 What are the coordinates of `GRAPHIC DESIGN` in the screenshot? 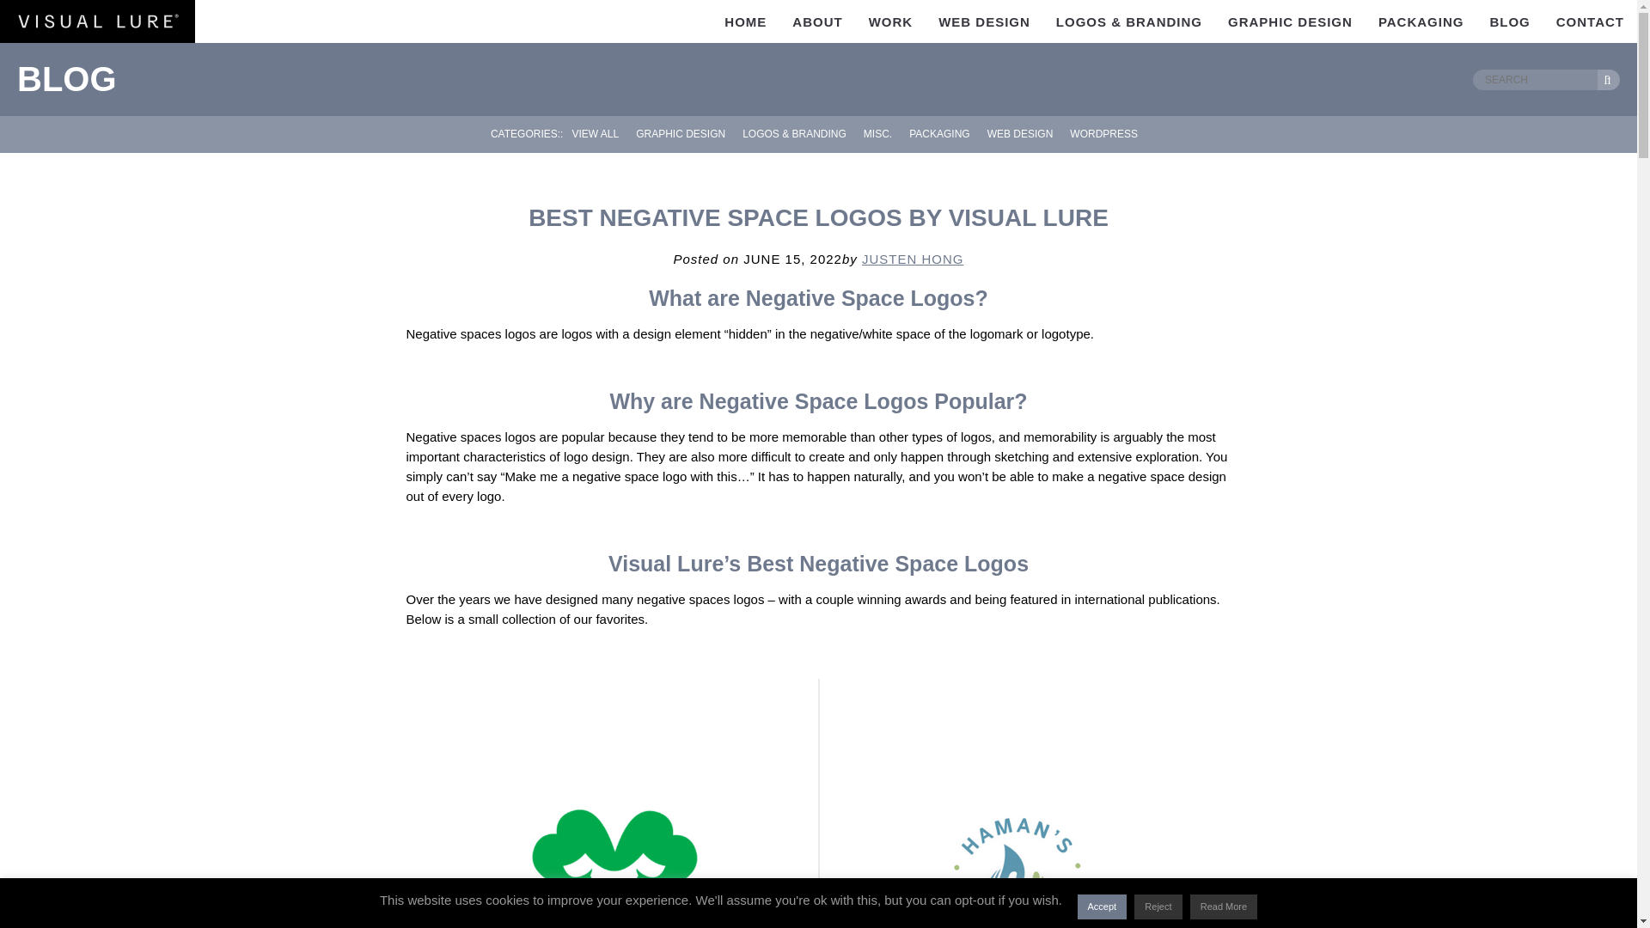 It's located at (1290, 21).